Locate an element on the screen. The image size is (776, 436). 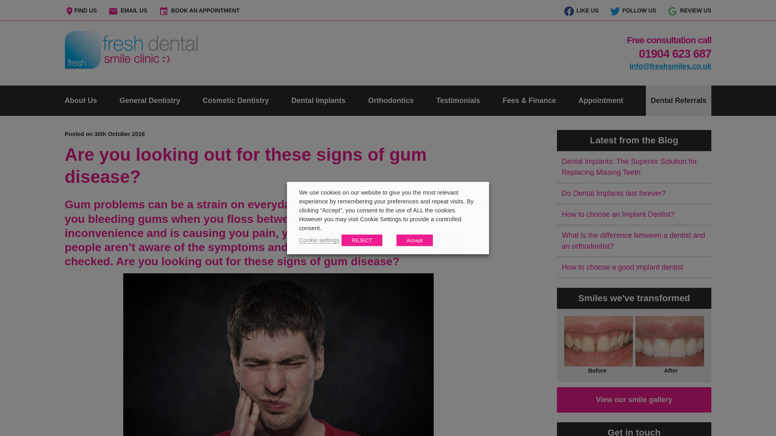
Dental Implants is located at coordinates (318, 101).